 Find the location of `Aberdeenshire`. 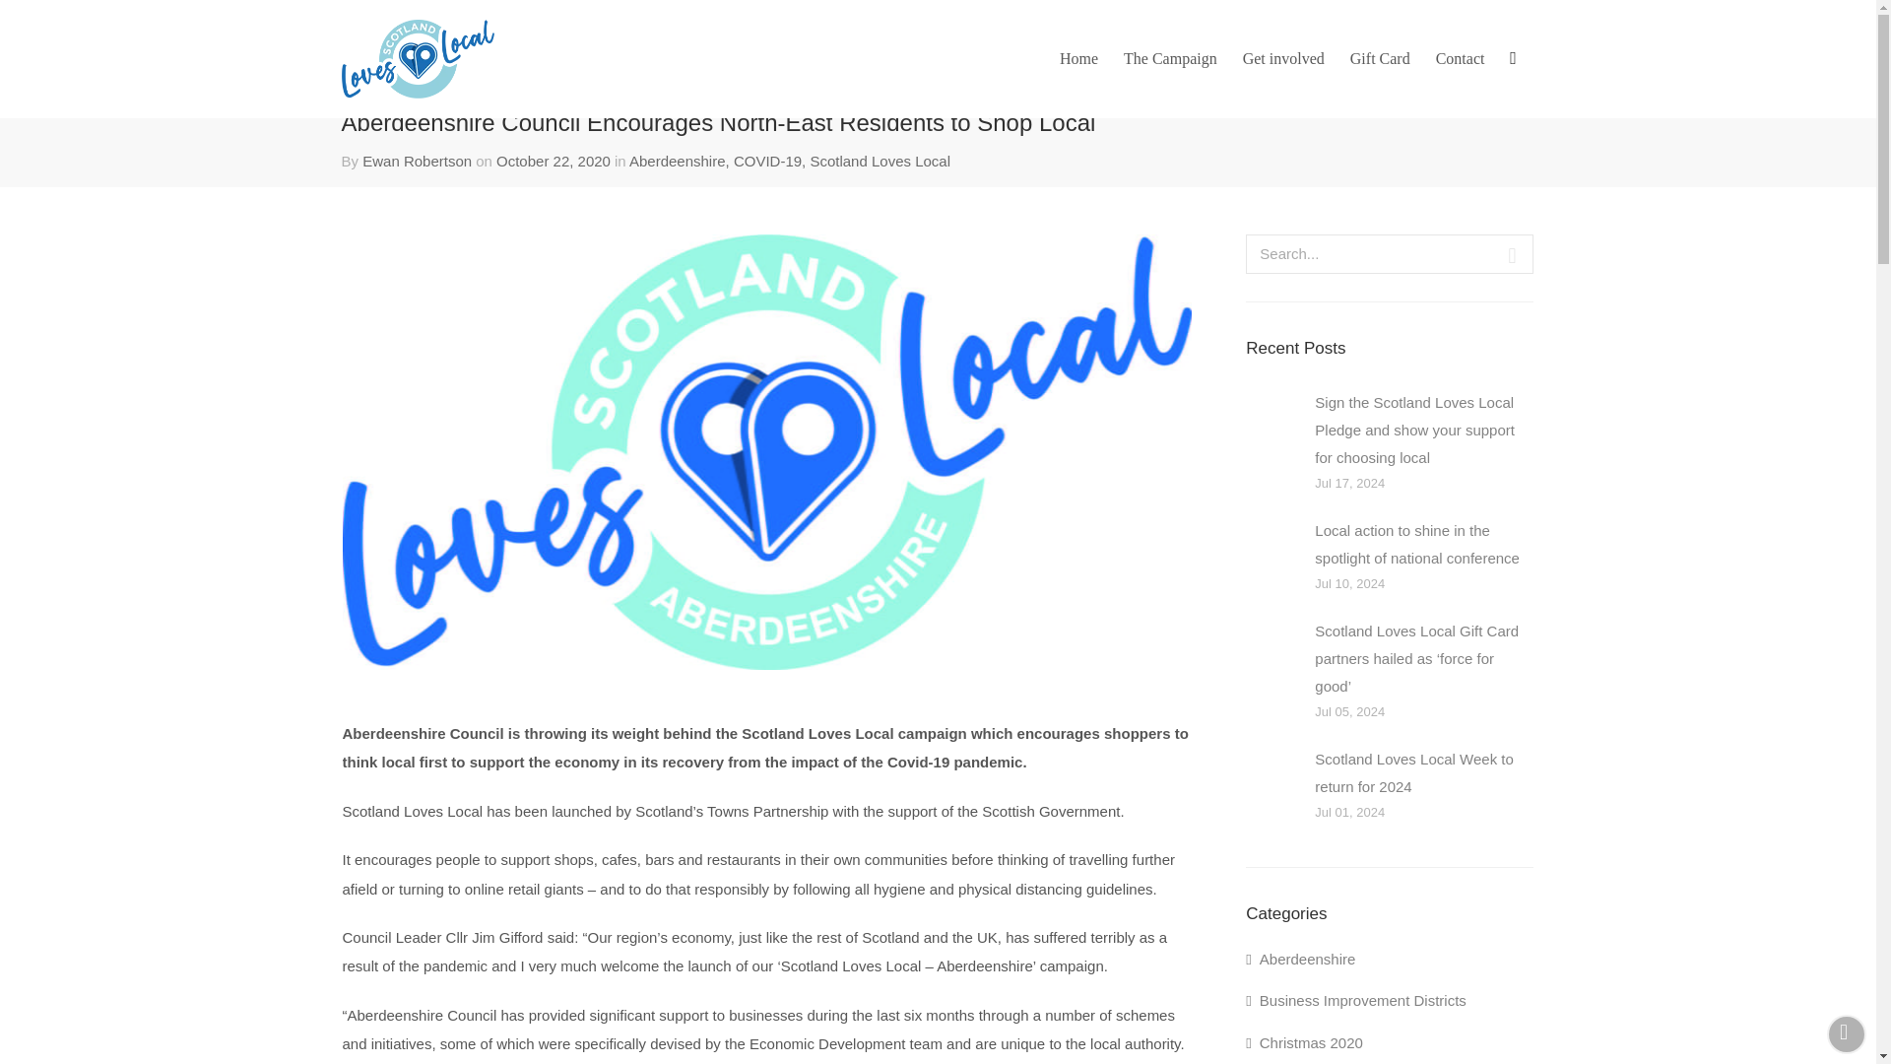

Aberdeenshire is located at coordinates (678, 161).